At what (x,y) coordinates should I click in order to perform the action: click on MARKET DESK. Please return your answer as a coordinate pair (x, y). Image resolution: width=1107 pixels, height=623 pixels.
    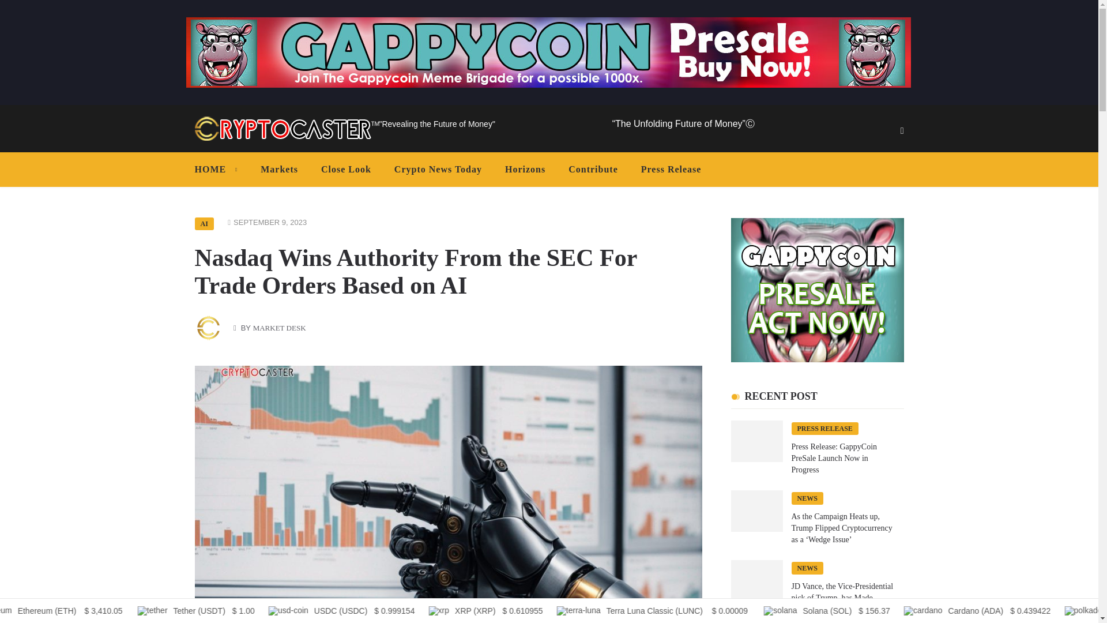
    Looking at the image, I should click on (280, 328).